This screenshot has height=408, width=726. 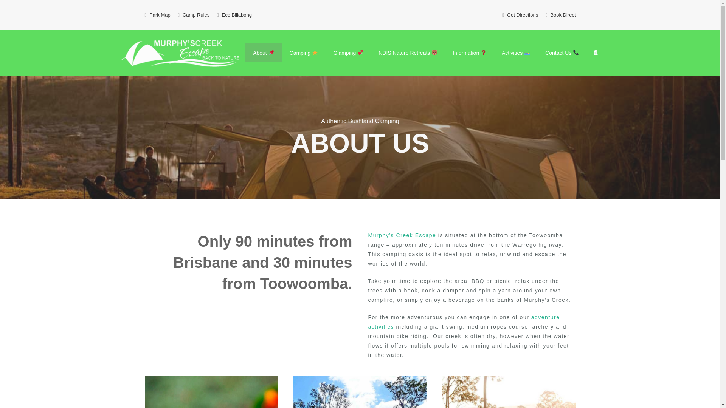 What do you see at coordinates (304, 53) in the screenshot?
I see `Camping` at bounding box center [304, 53].